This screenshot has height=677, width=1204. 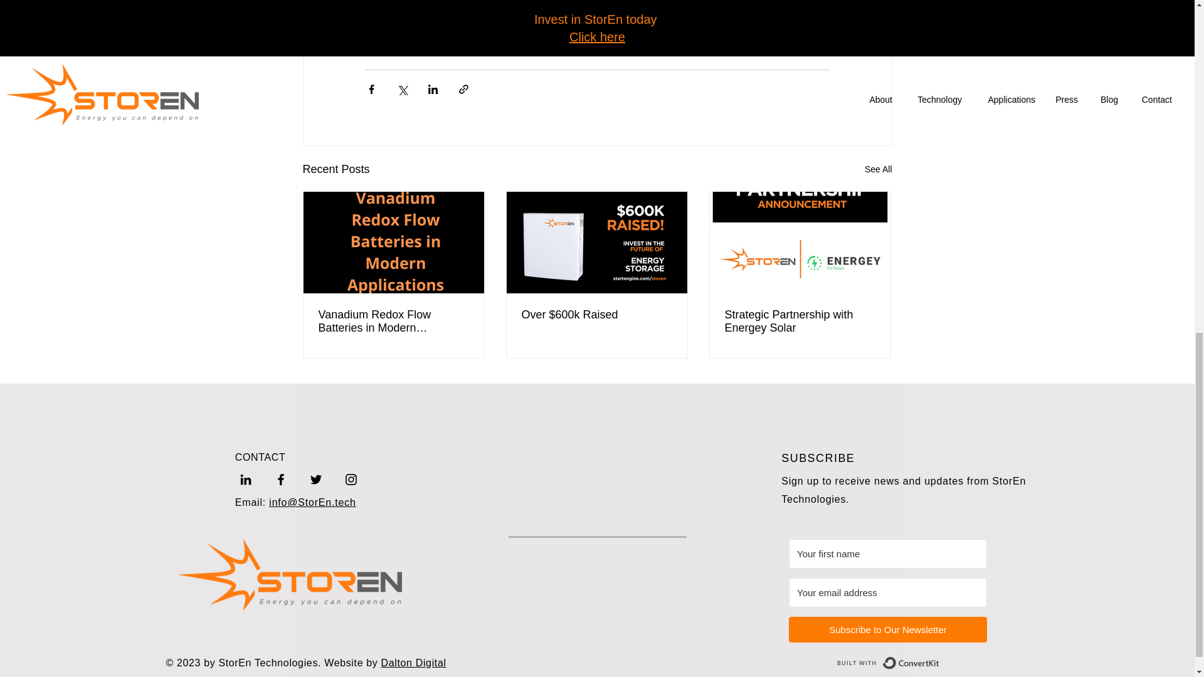 What do you see at coordinates (394, 321) in the screenshot?
I see `Vanadium Redox Flow Batteries in Modern Applications` at bounding box center [394, 321].